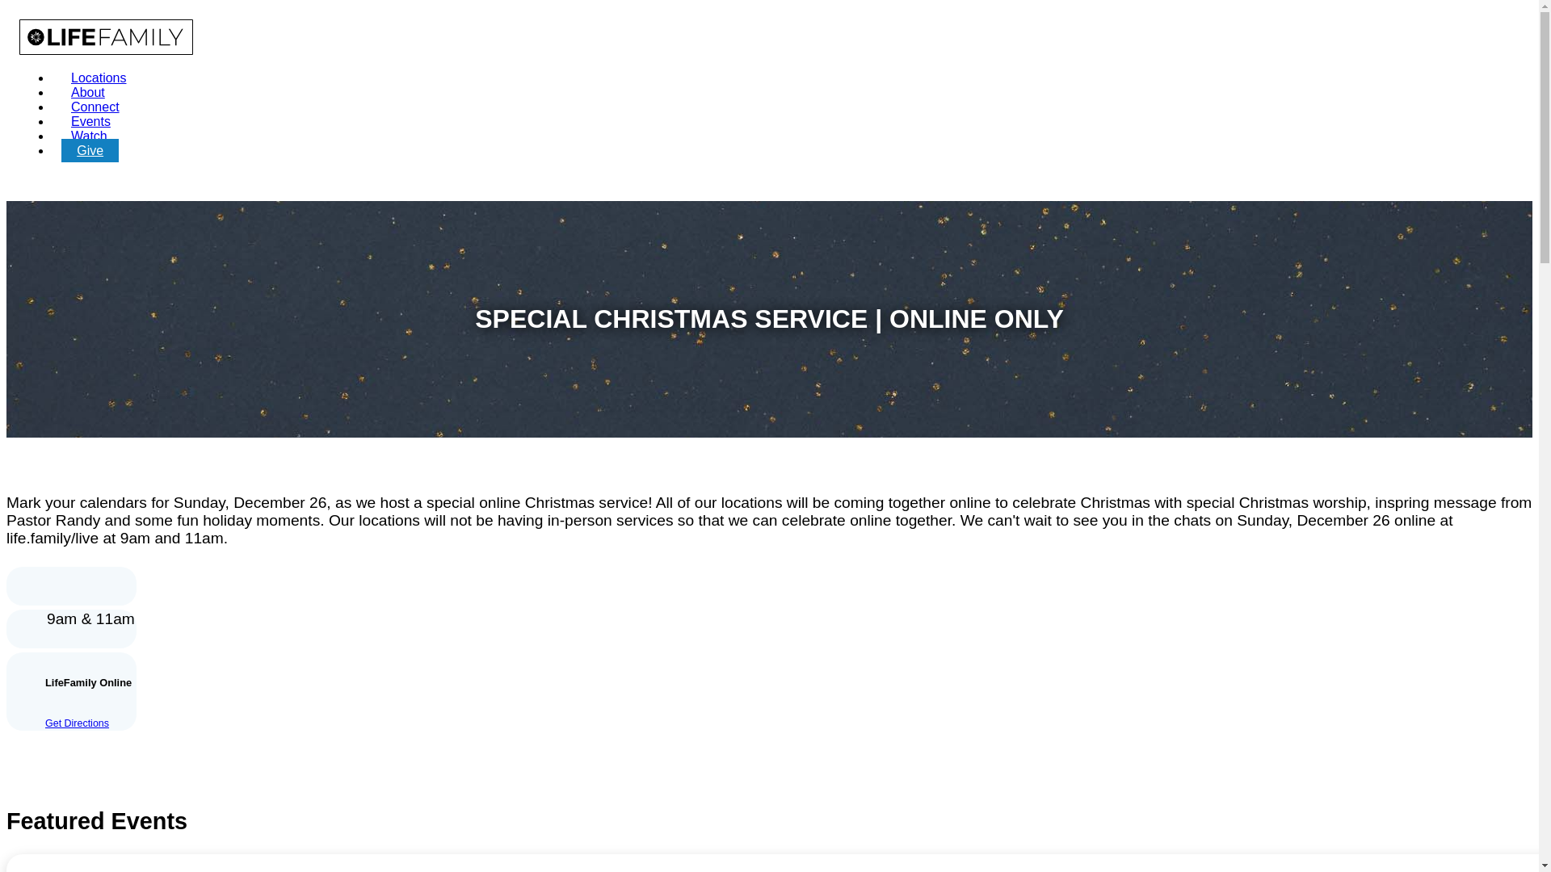 Image resolution: width=1551 pixels, height=872 pixels. Describe the element at coordinates (76, 723) in the screenshot. I see `Get Directions` at that location.